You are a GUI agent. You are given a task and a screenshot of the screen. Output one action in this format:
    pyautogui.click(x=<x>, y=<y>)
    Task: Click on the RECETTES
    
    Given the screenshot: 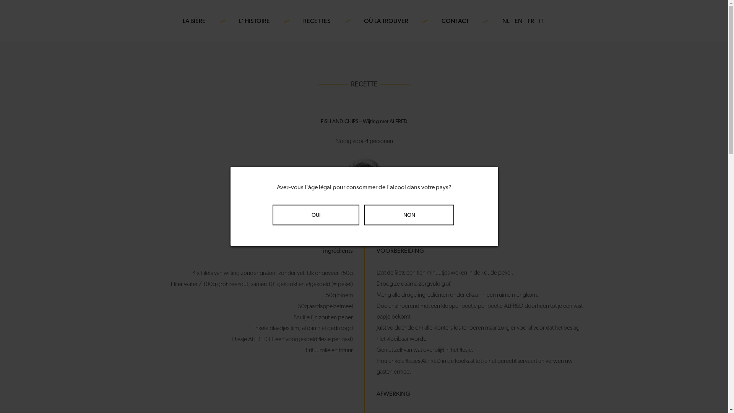 What is the action you would take?
    pyautogui.click(x=317, y=21)
    